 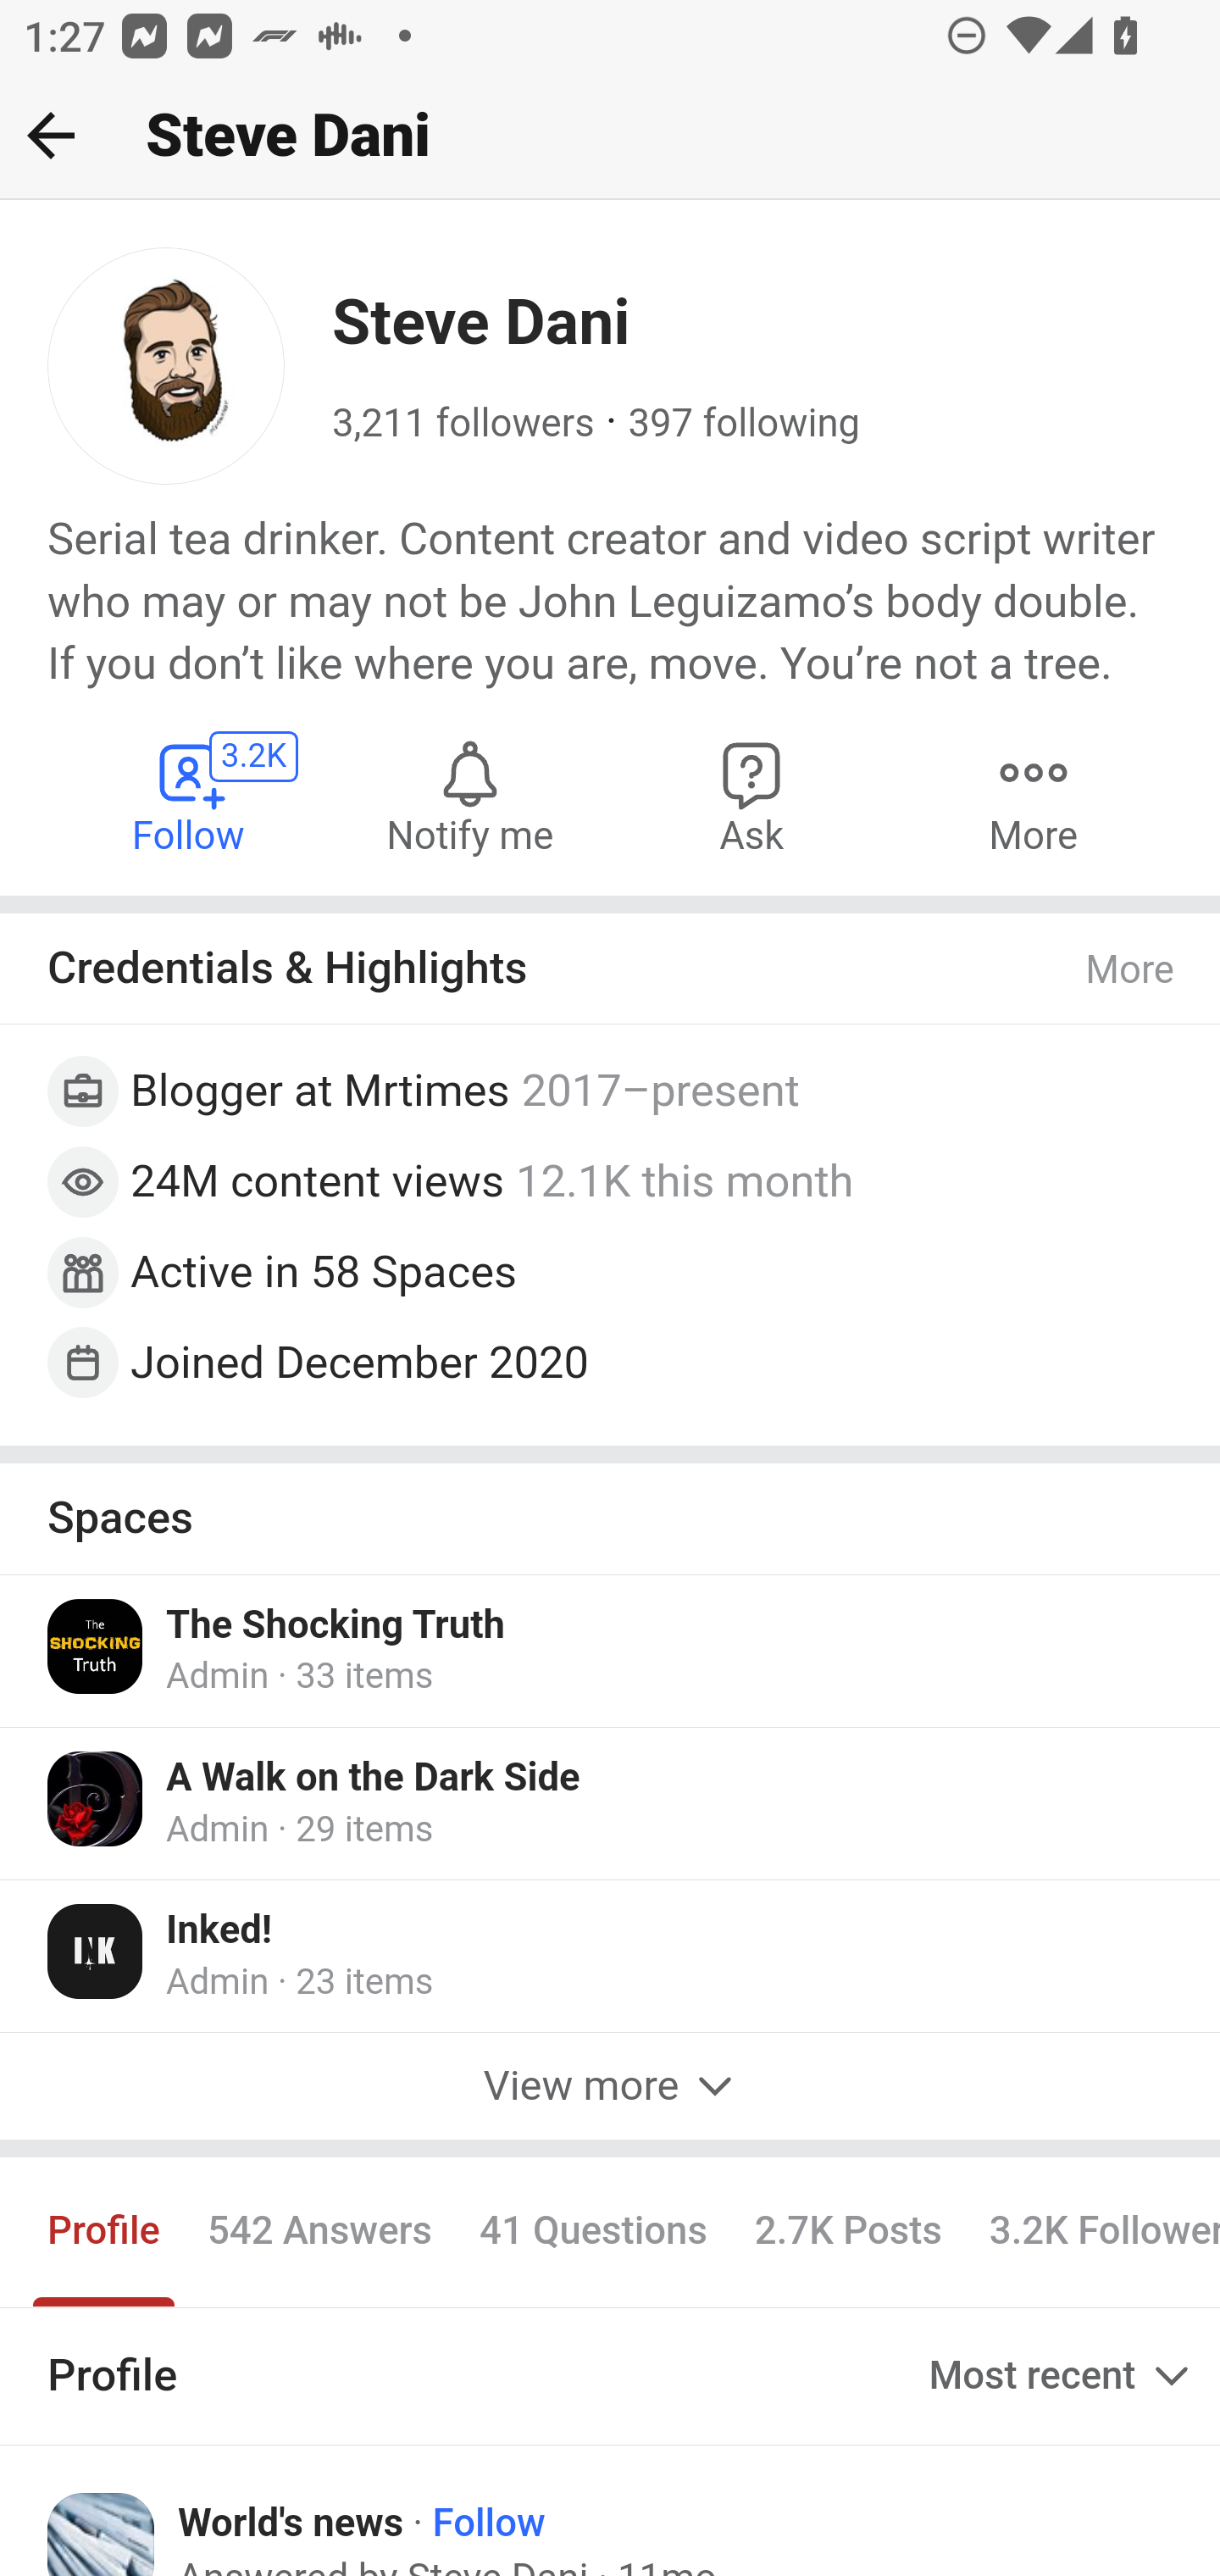 What do you see at coordinates (97, 1799) in the screenshot?
I see `Icon for A Walk on the Dark Side` at bounding box center [97, 1799].